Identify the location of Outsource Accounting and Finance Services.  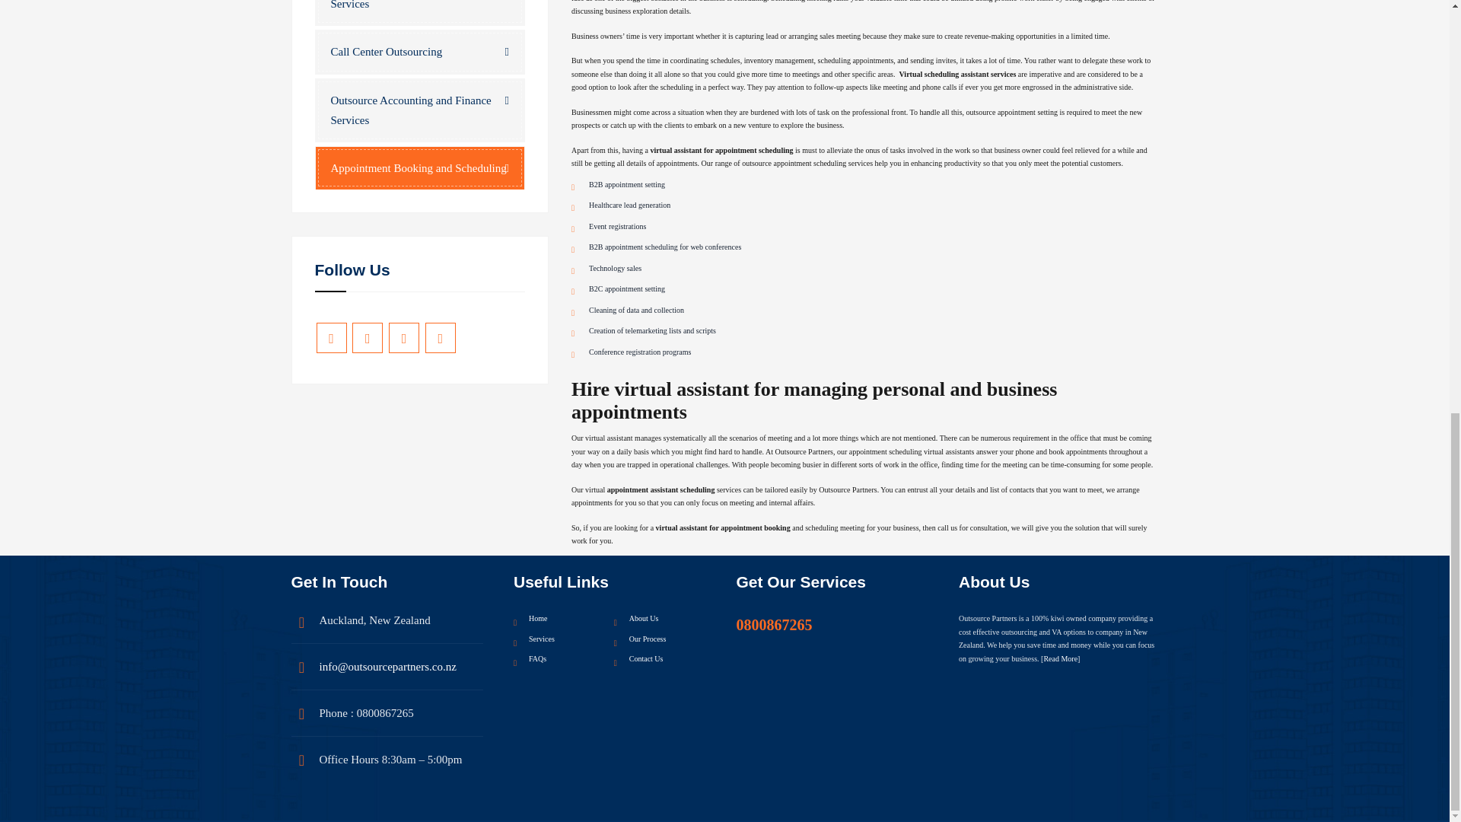
(420, 110).